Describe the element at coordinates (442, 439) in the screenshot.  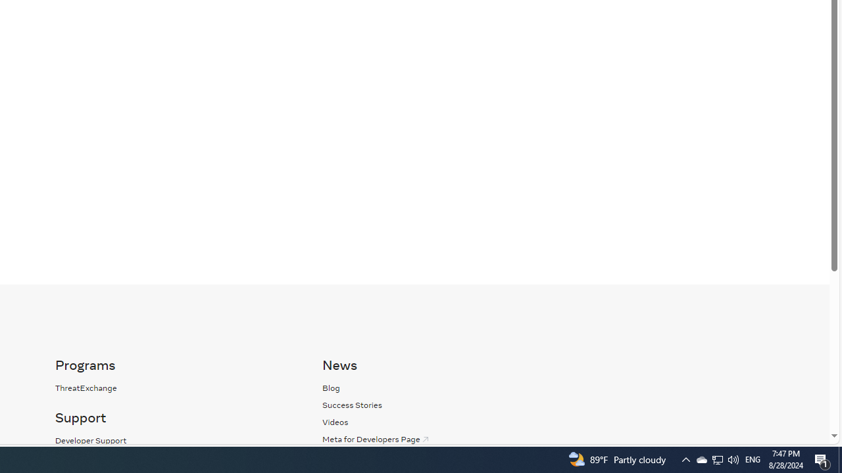
I see `Meta for Developers Page` at that location.